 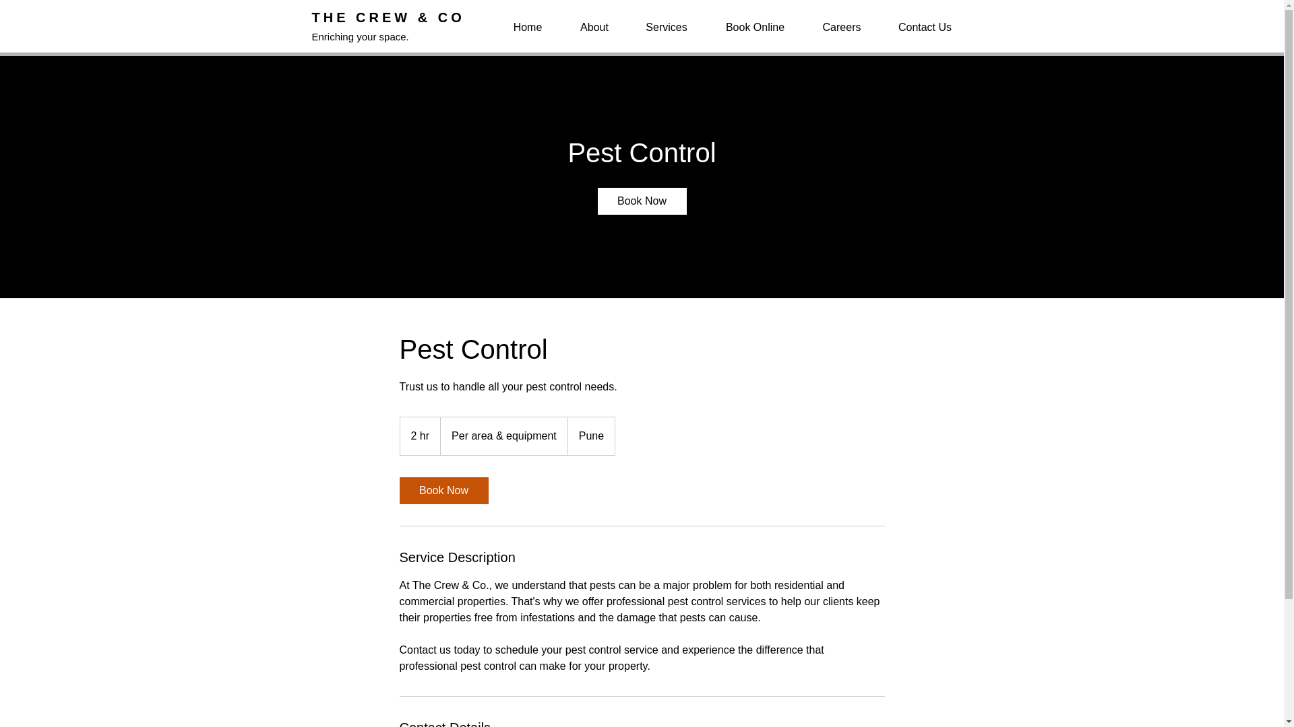 What do you see at coordinates (594, 27) in the screenshot?
I see `About` at bounding box center [594, 27].